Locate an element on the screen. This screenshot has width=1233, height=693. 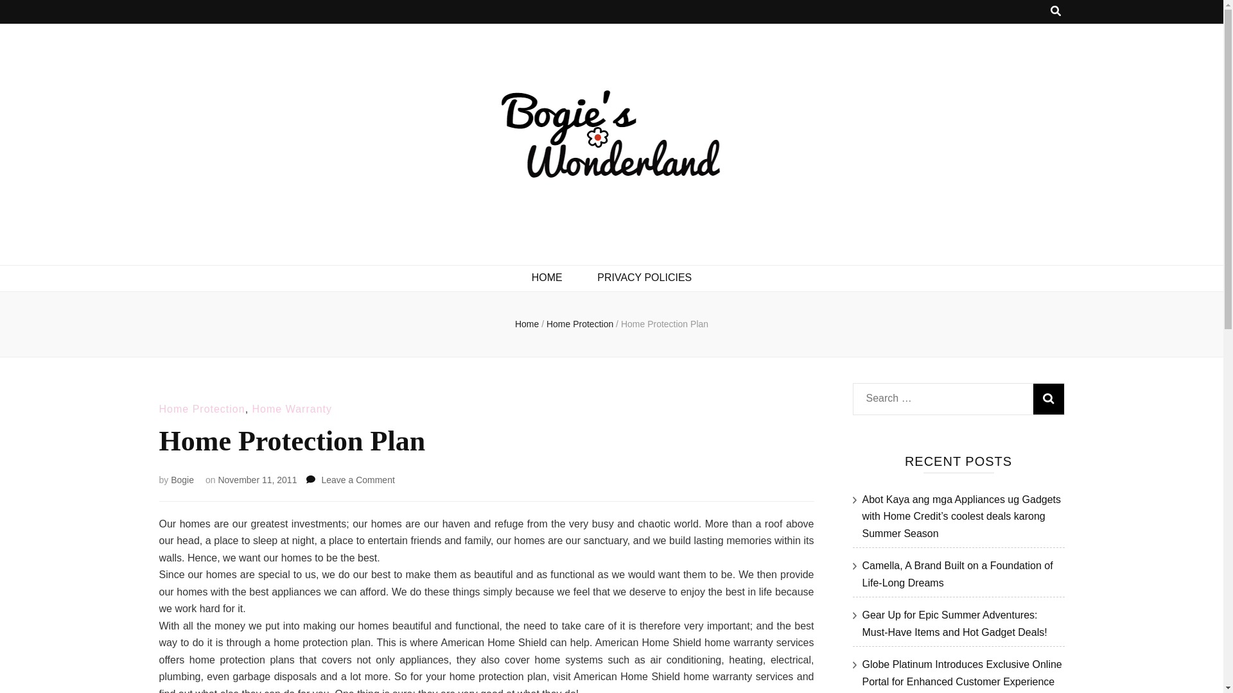
Bogie's Wonderland is located at coordinates (320, 250).